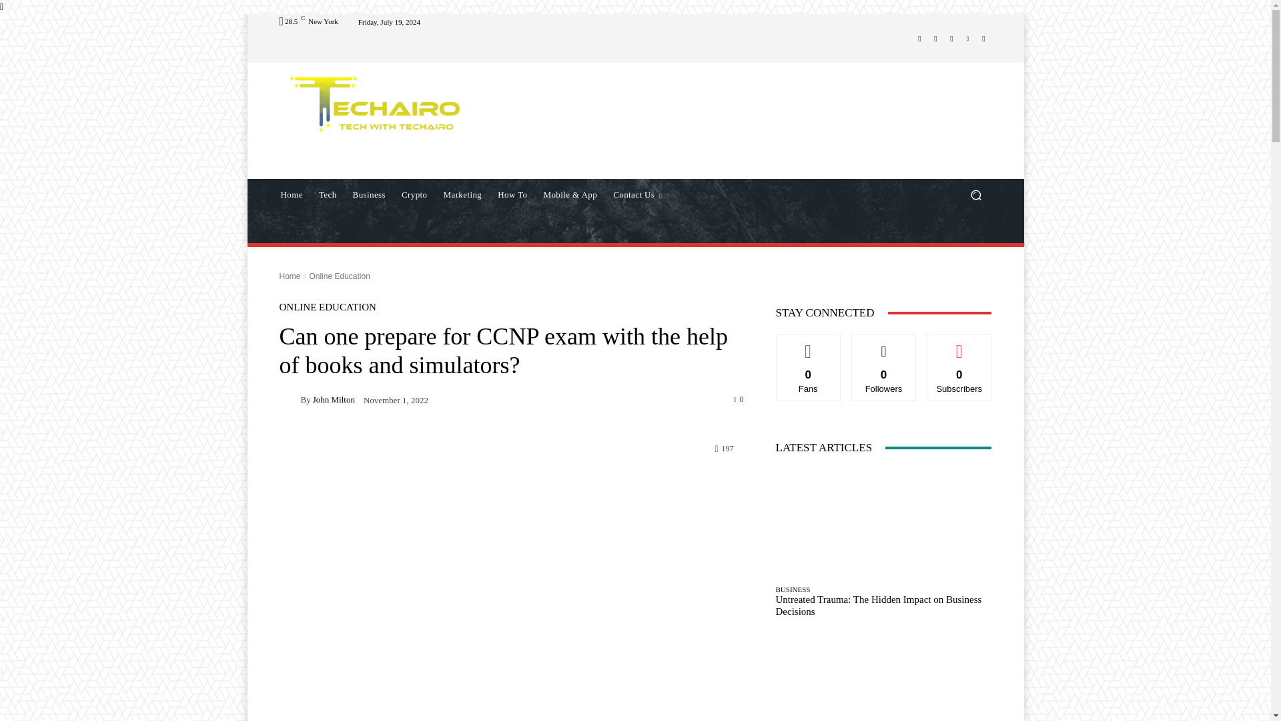 This screenshot has height=721, width=1281. What do you see at coordinates (414, 195) in the screenshot?
I see `Crypto` at bounding box center [414, 195].